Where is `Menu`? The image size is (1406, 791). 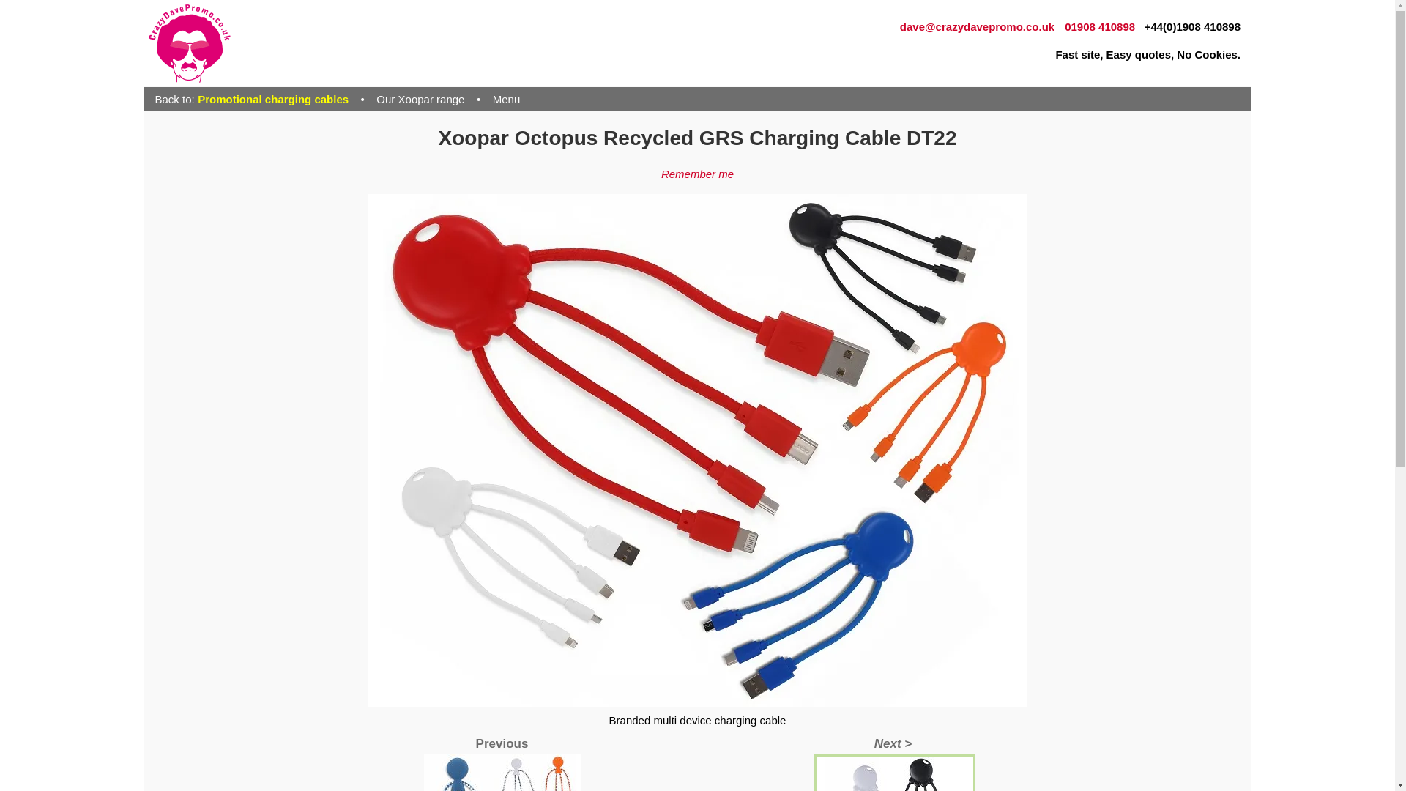 Menu is located at coordinates (507, 98).